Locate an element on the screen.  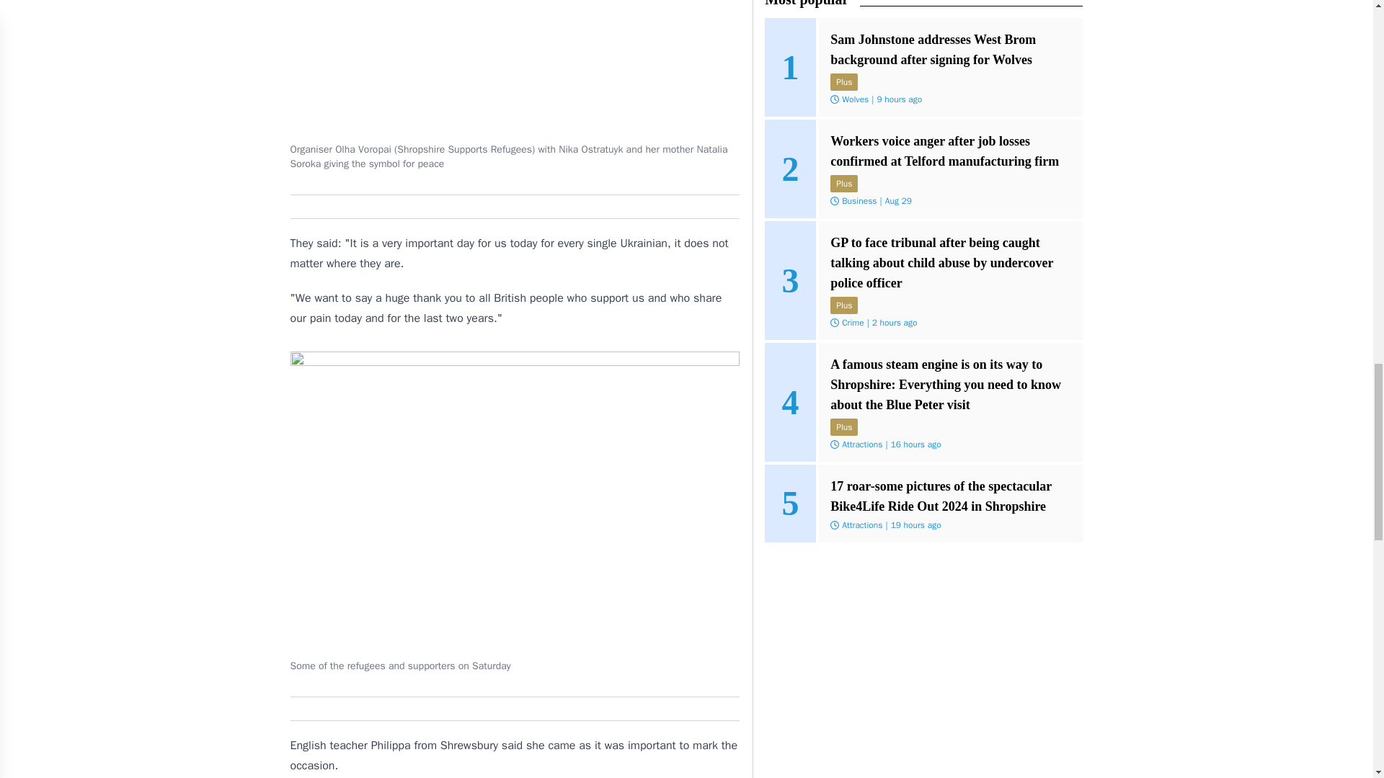
Wolves is located at coordinates (855, 99).